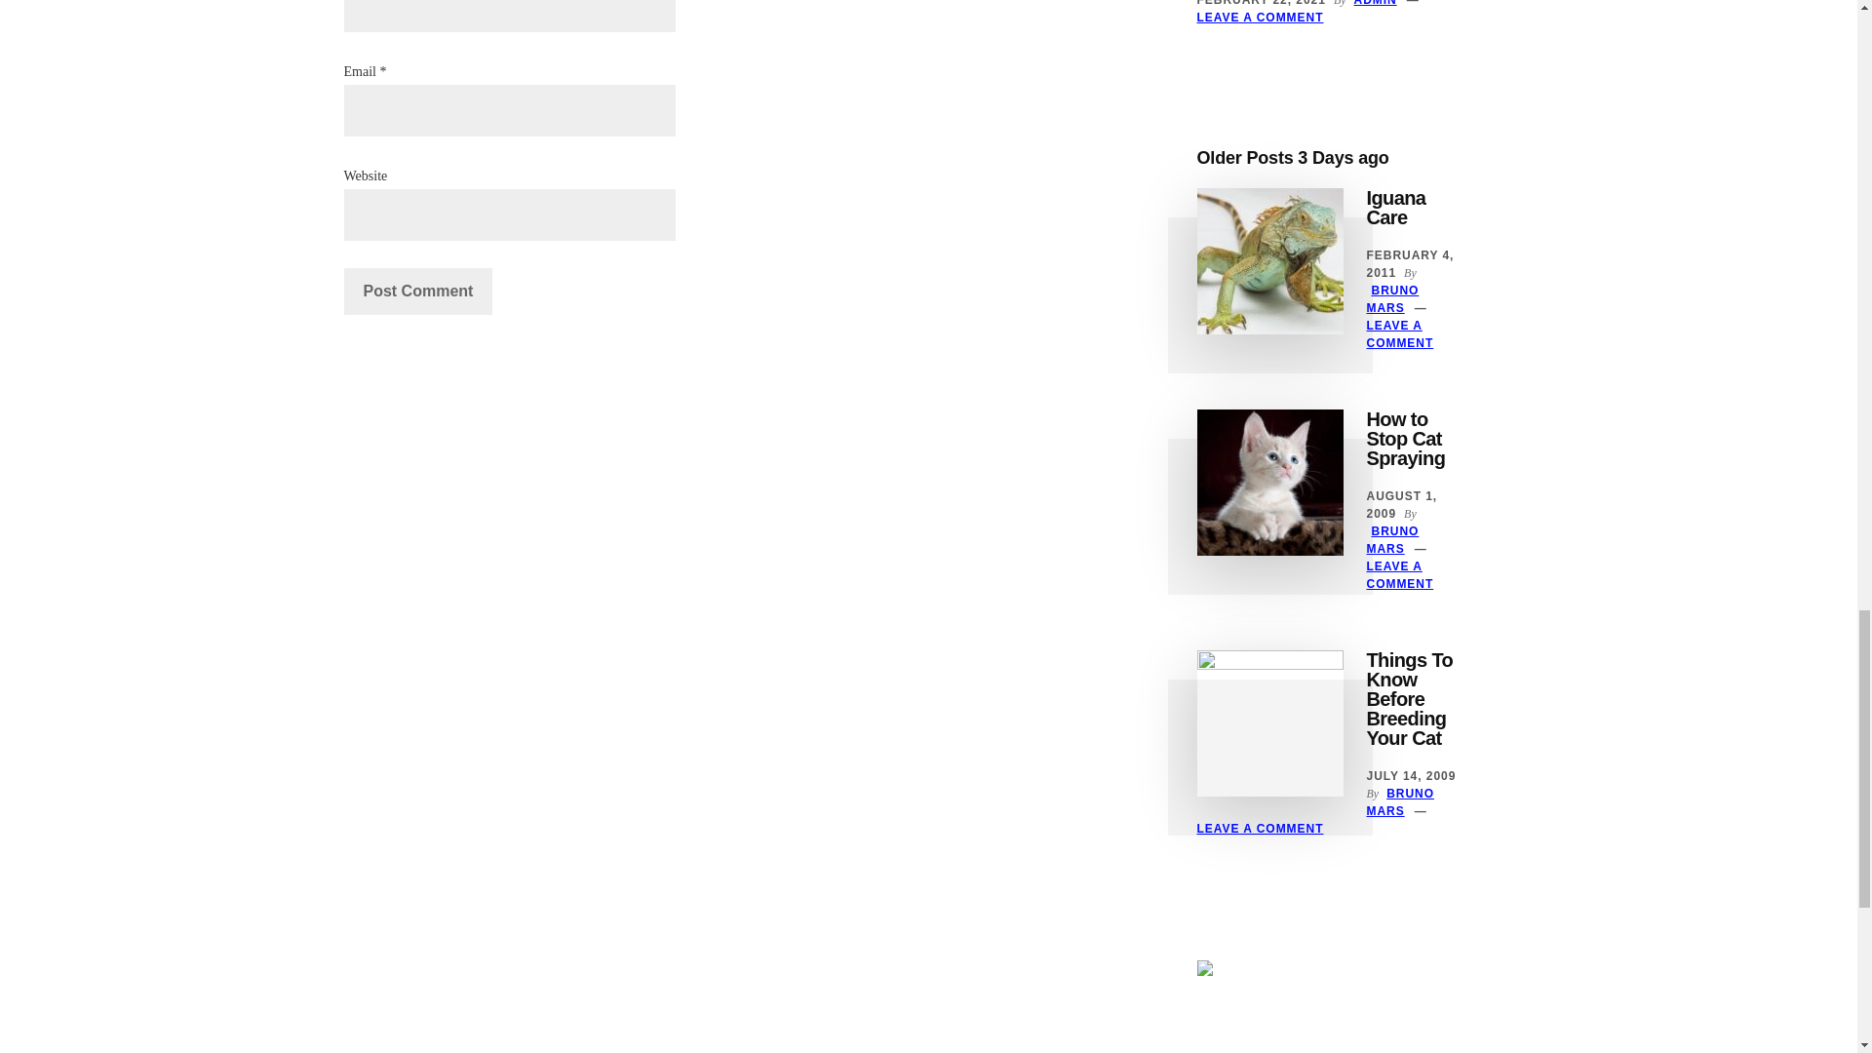 Image resolution: width=1872 pixels, height=1053 pixels. I want to click on How to Stop Cat Spraying, so click(1406, 439).